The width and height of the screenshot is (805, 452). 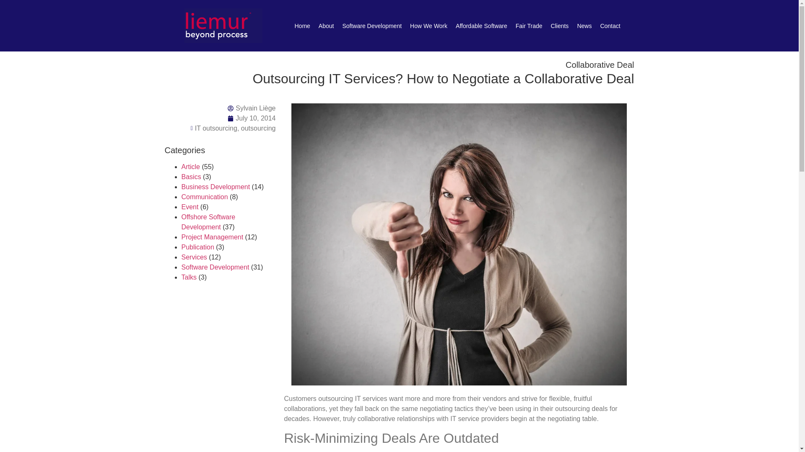 I want to click on IT outsourcing, so click(x=216, y=128).